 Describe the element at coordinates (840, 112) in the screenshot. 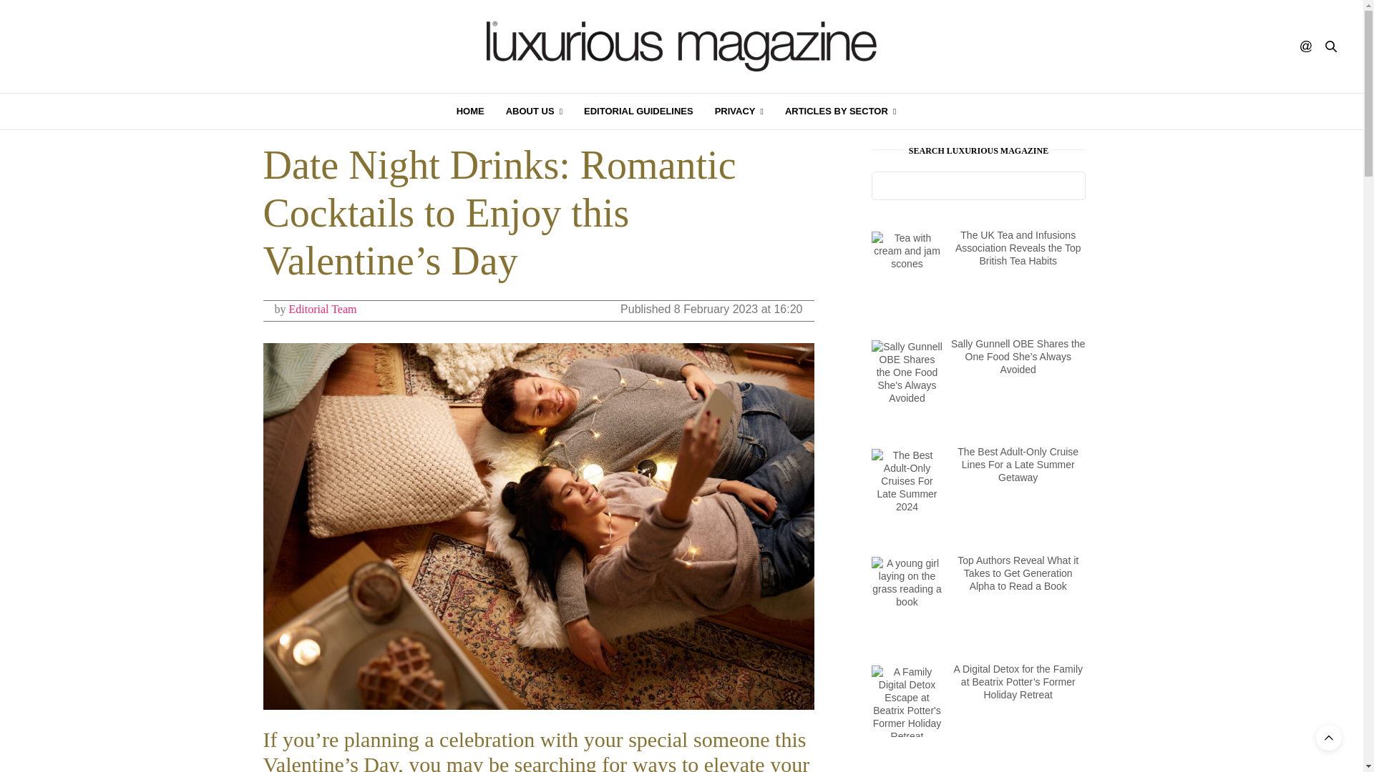

I see `Luxurious Magazine articles by industry sector` at that location.